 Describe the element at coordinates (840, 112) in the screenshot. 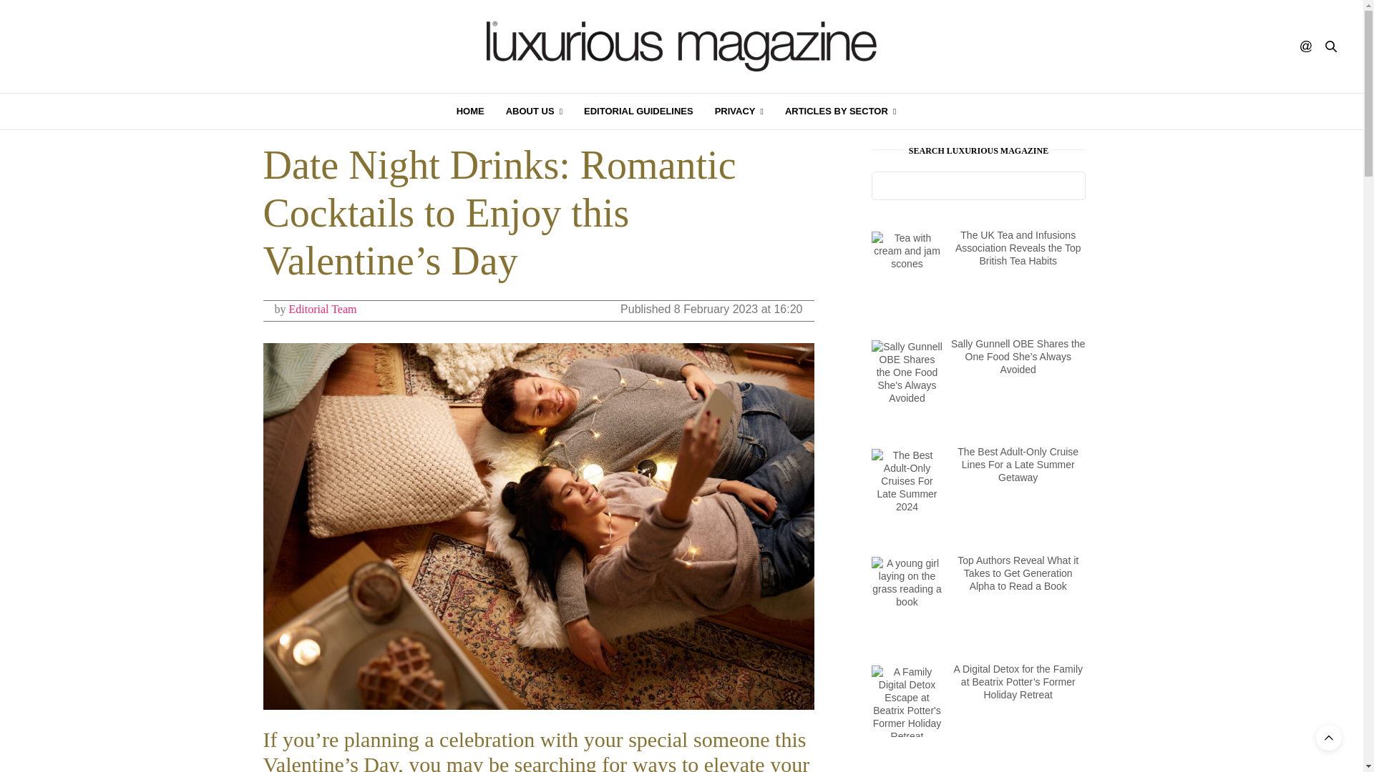

I see `Luxurious Magazine articles by industry sector` at that location.